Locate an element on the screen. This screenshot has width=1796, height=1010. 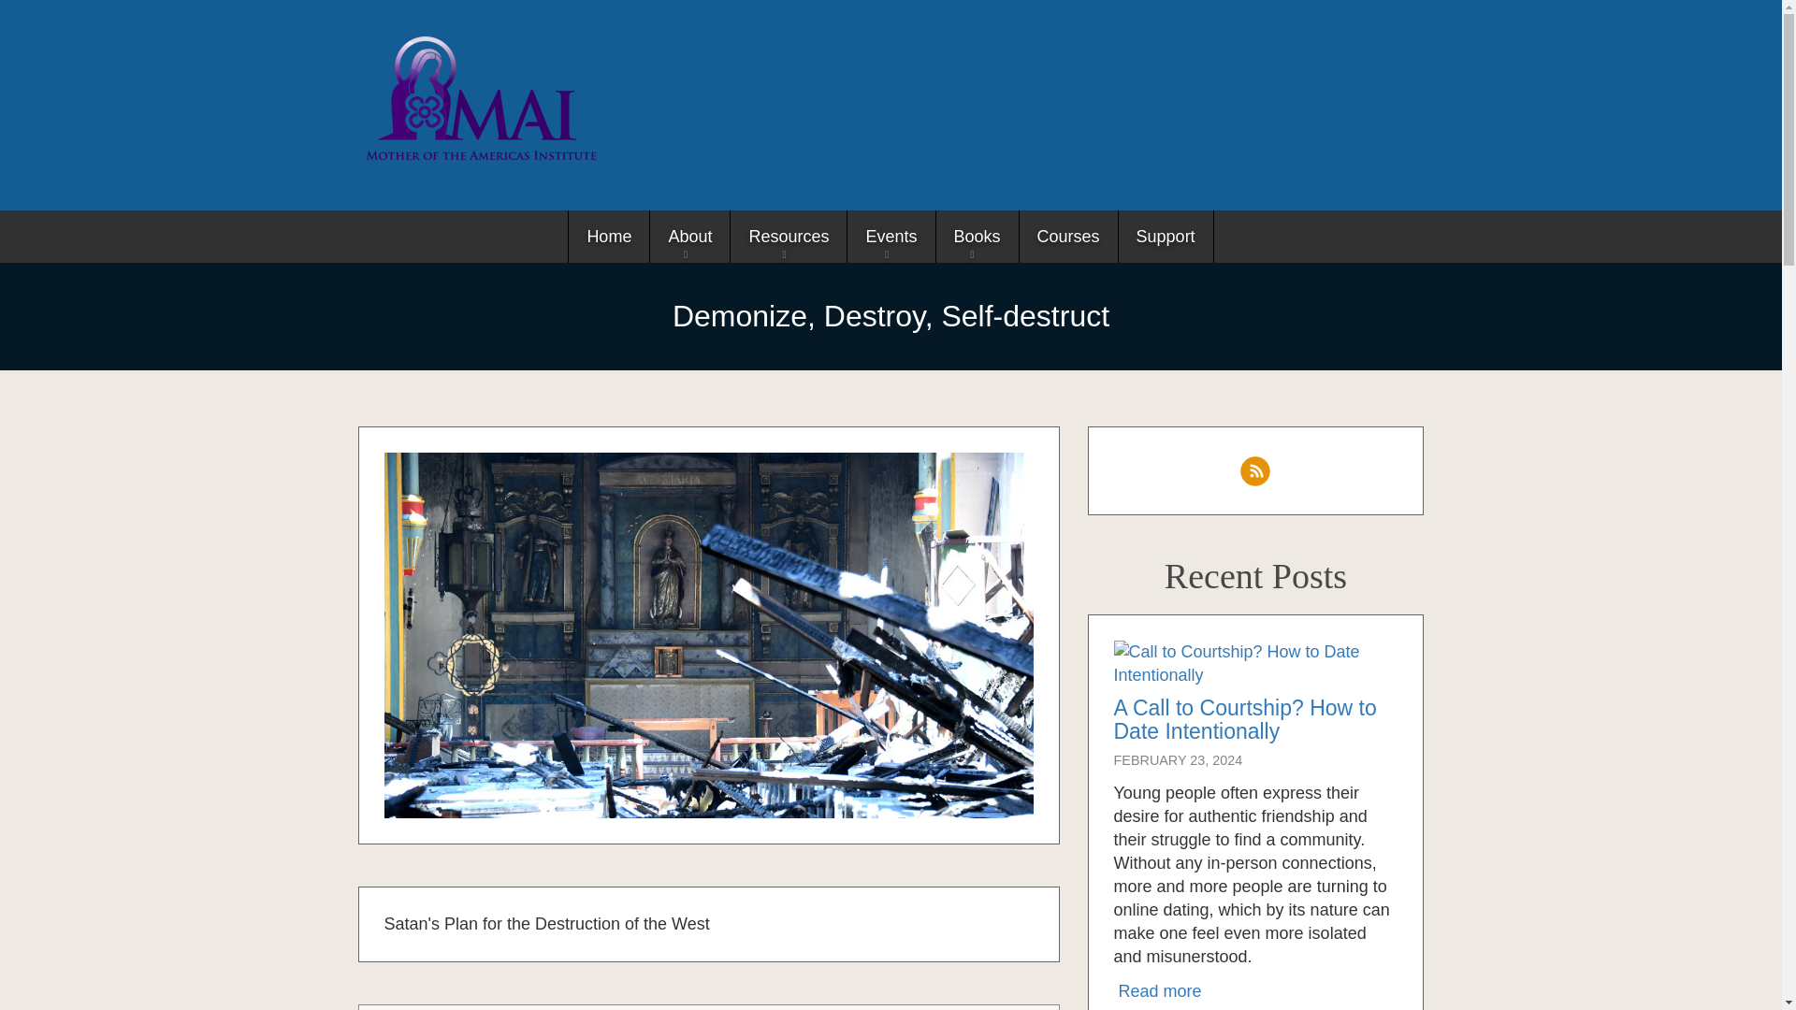
Books is located at coordinates (977, 236).